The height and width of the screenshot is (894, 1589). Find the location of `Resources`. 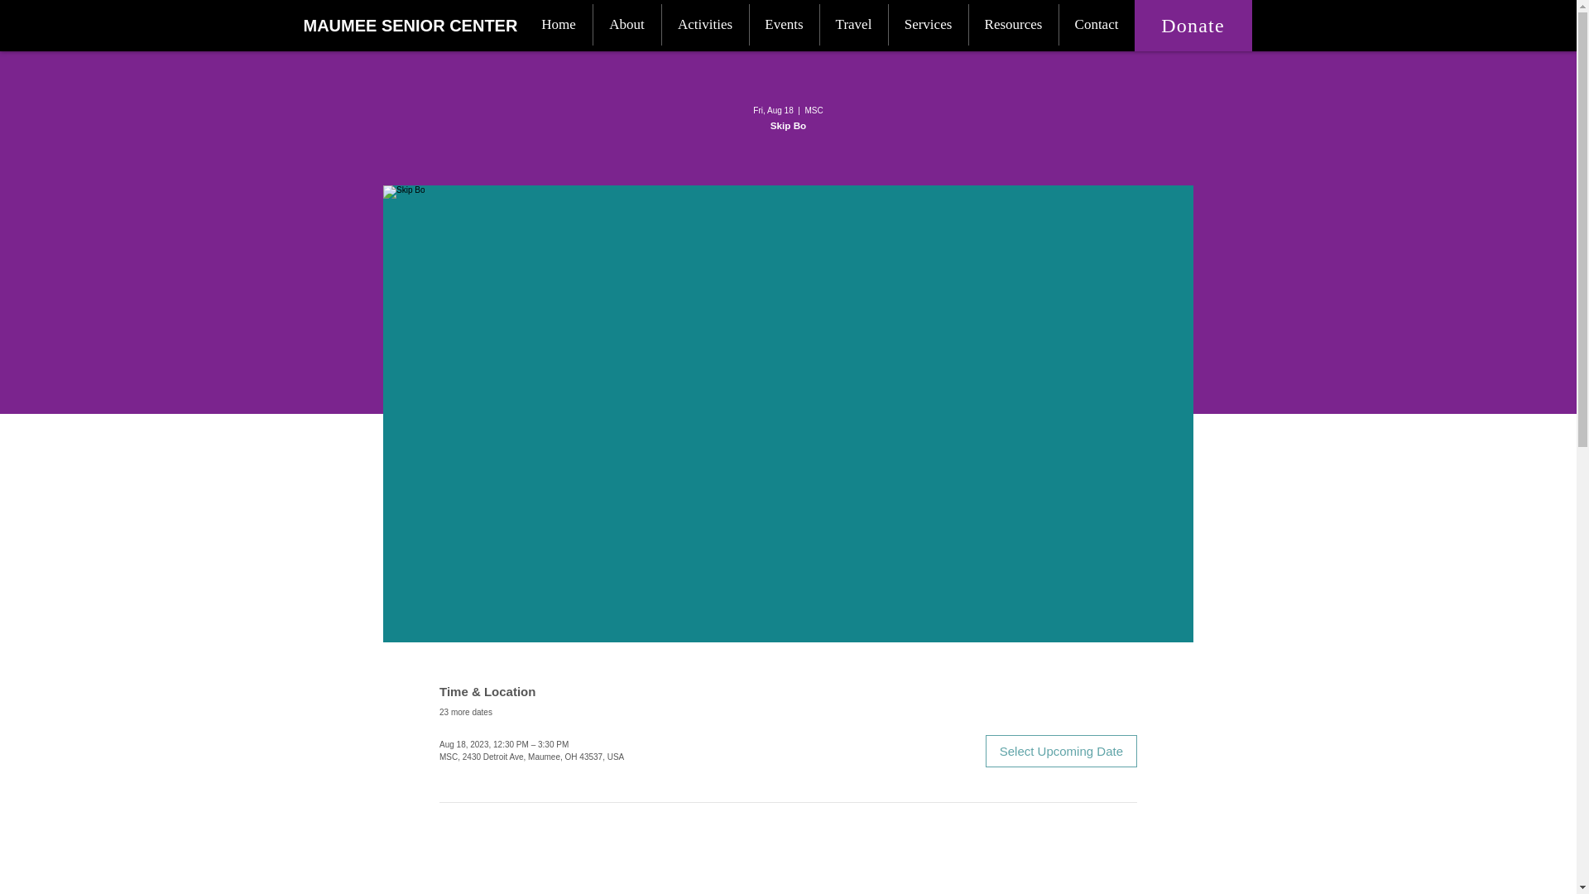

Resources is located at coordinates (1013, 25).